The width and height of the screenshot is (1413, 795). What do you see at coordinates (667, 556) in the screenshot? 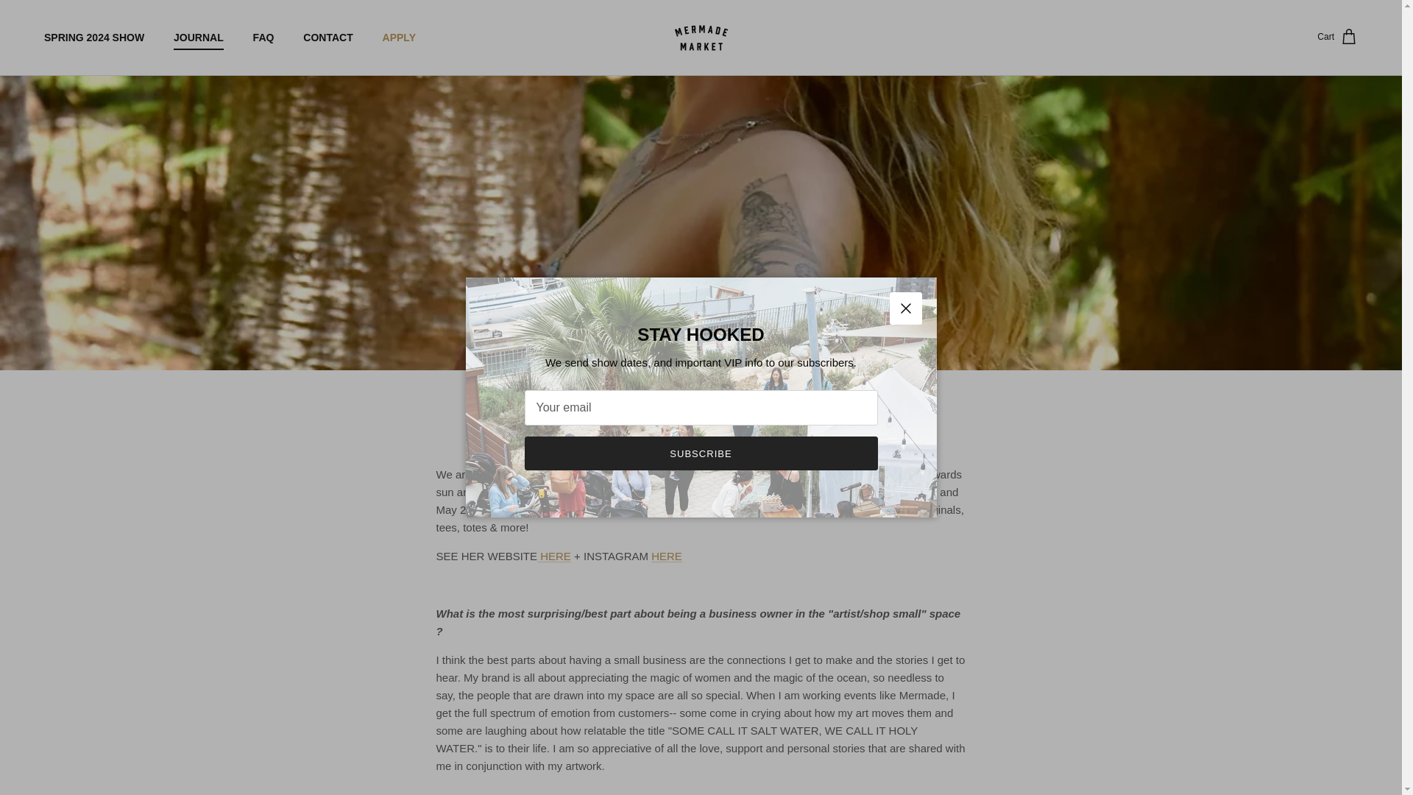
I see `HERE` at bounding box center [667, 556].